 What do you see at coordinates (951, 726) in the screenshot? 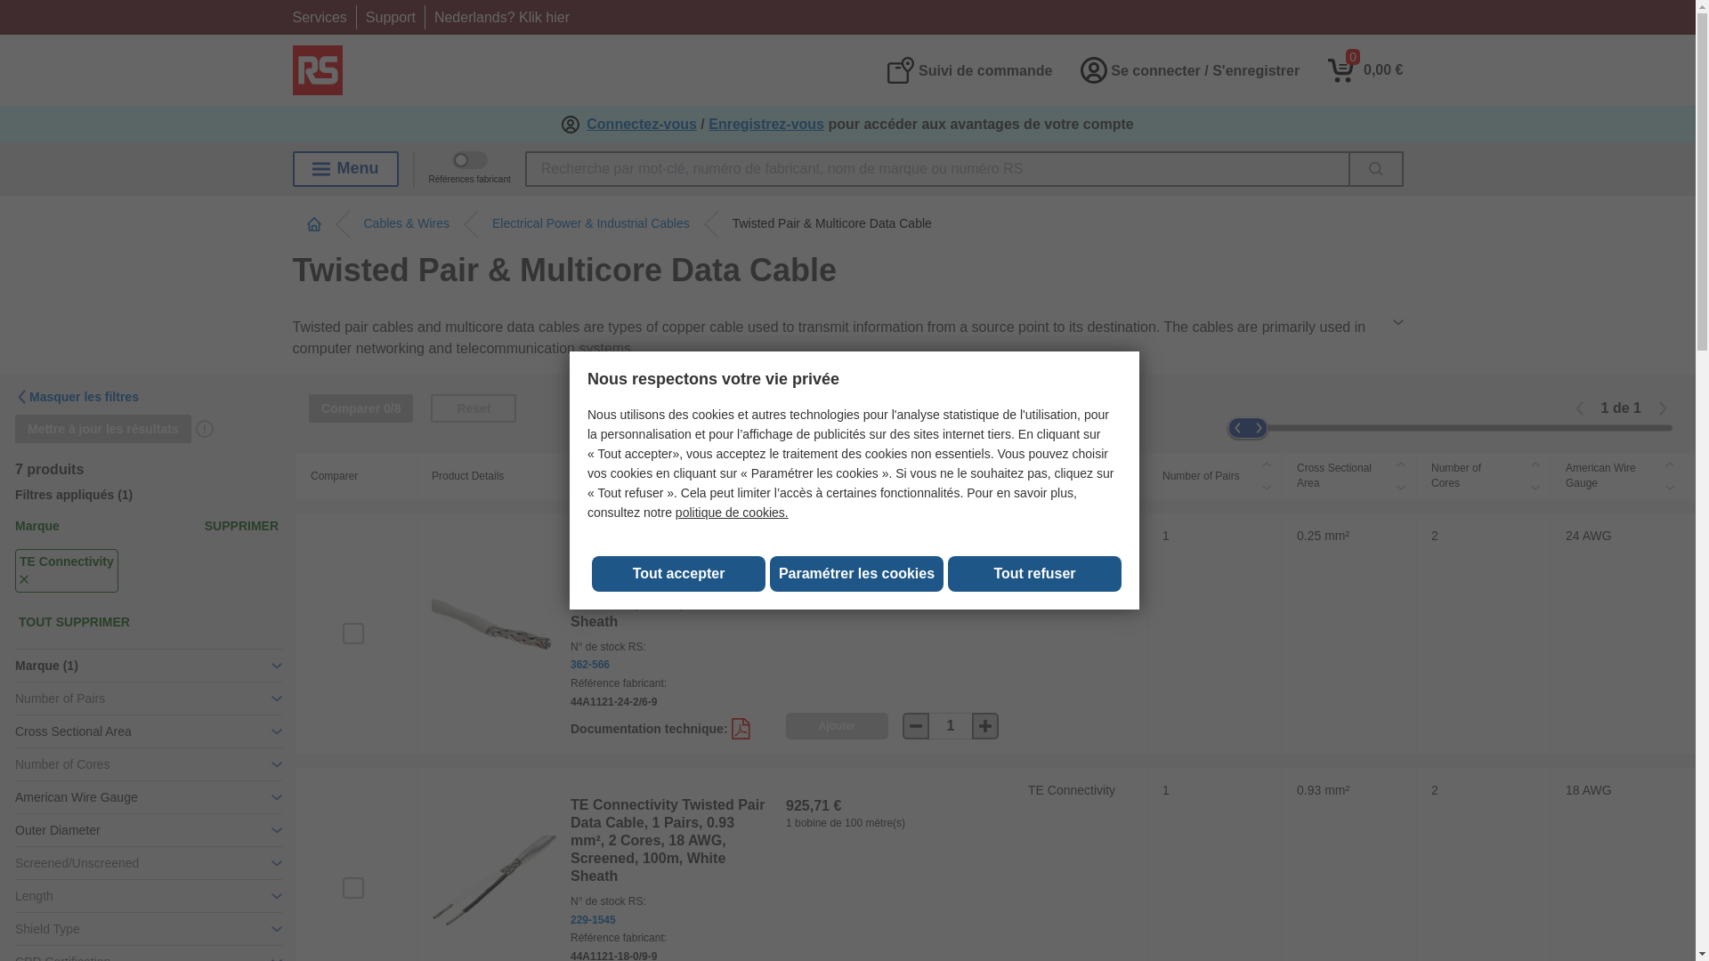
I see `1` at bounding box center [951, 726].